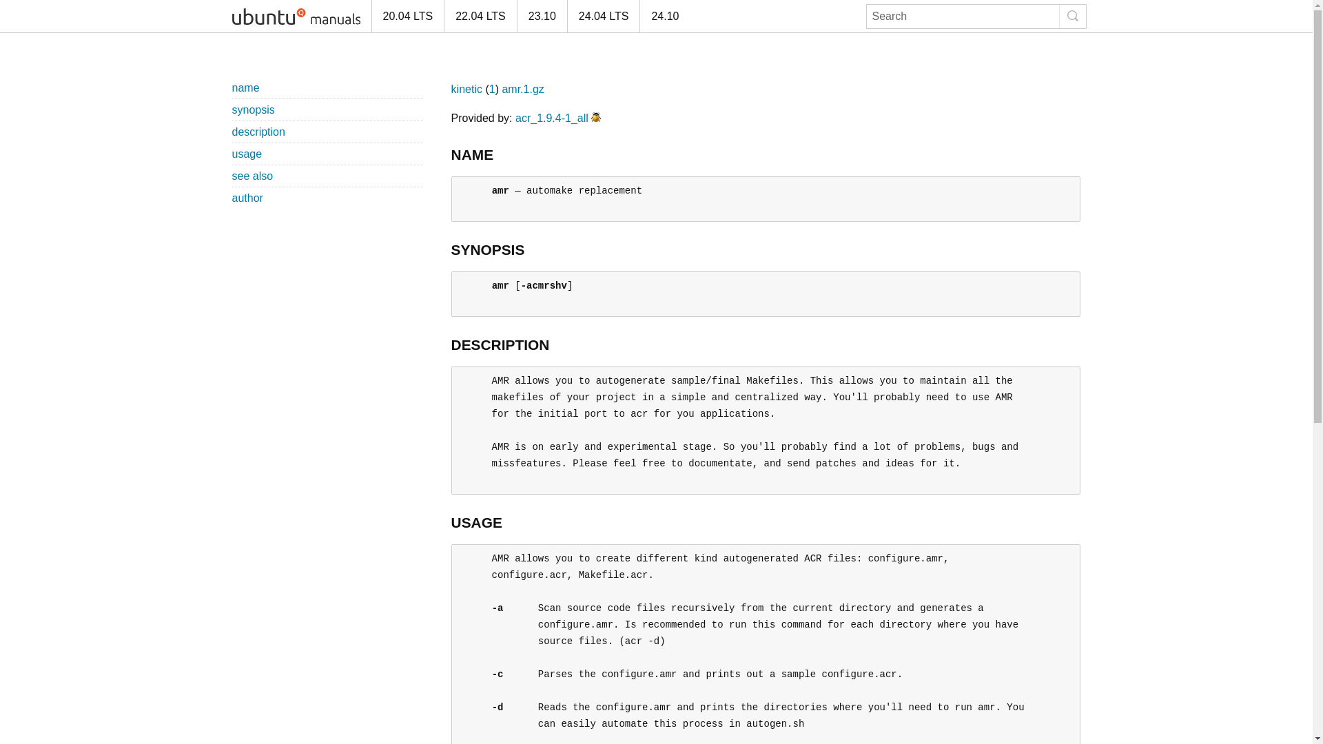  What do you see at coordinates (542, 17) in the screenshot?
I see `23.10` at bounding box center [542, 17].